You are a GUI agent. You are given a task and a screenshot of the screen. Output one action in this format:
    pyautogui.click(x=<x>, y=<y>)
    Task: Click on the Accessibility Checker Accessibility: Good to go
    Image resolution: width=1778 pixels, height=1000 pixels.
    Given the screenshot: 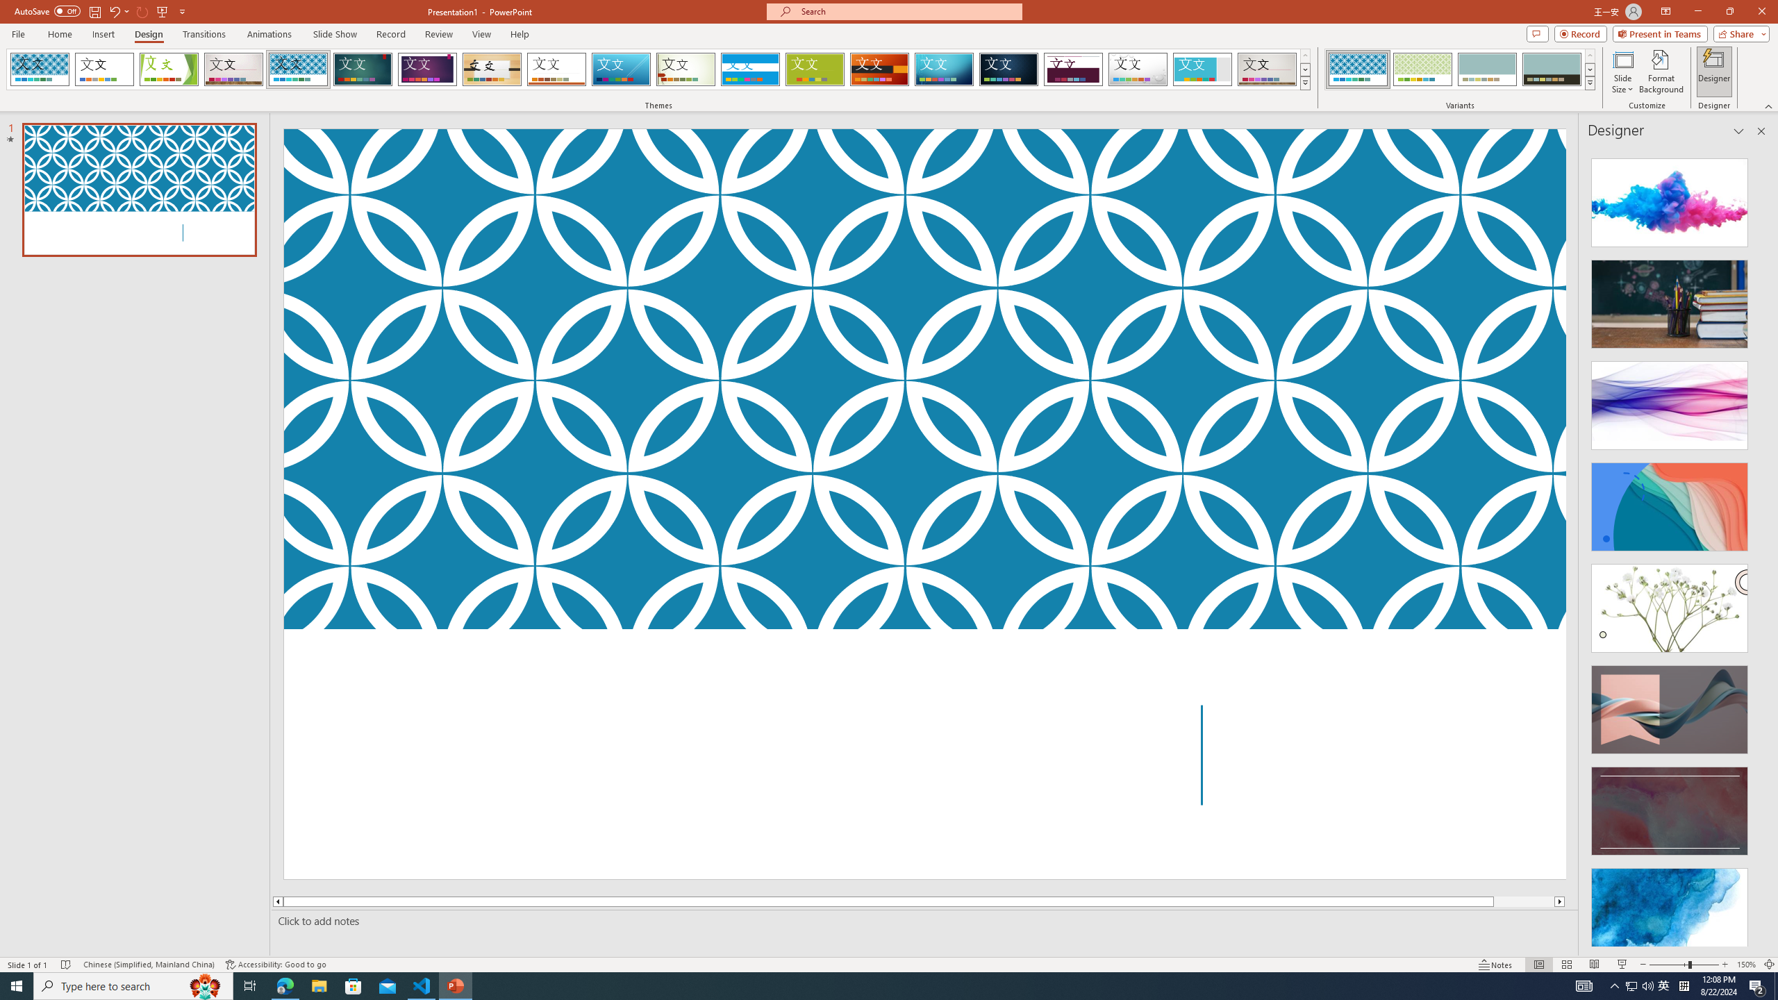 What is the action you would take?
    pyautogui.click(x=276, y=965)
    